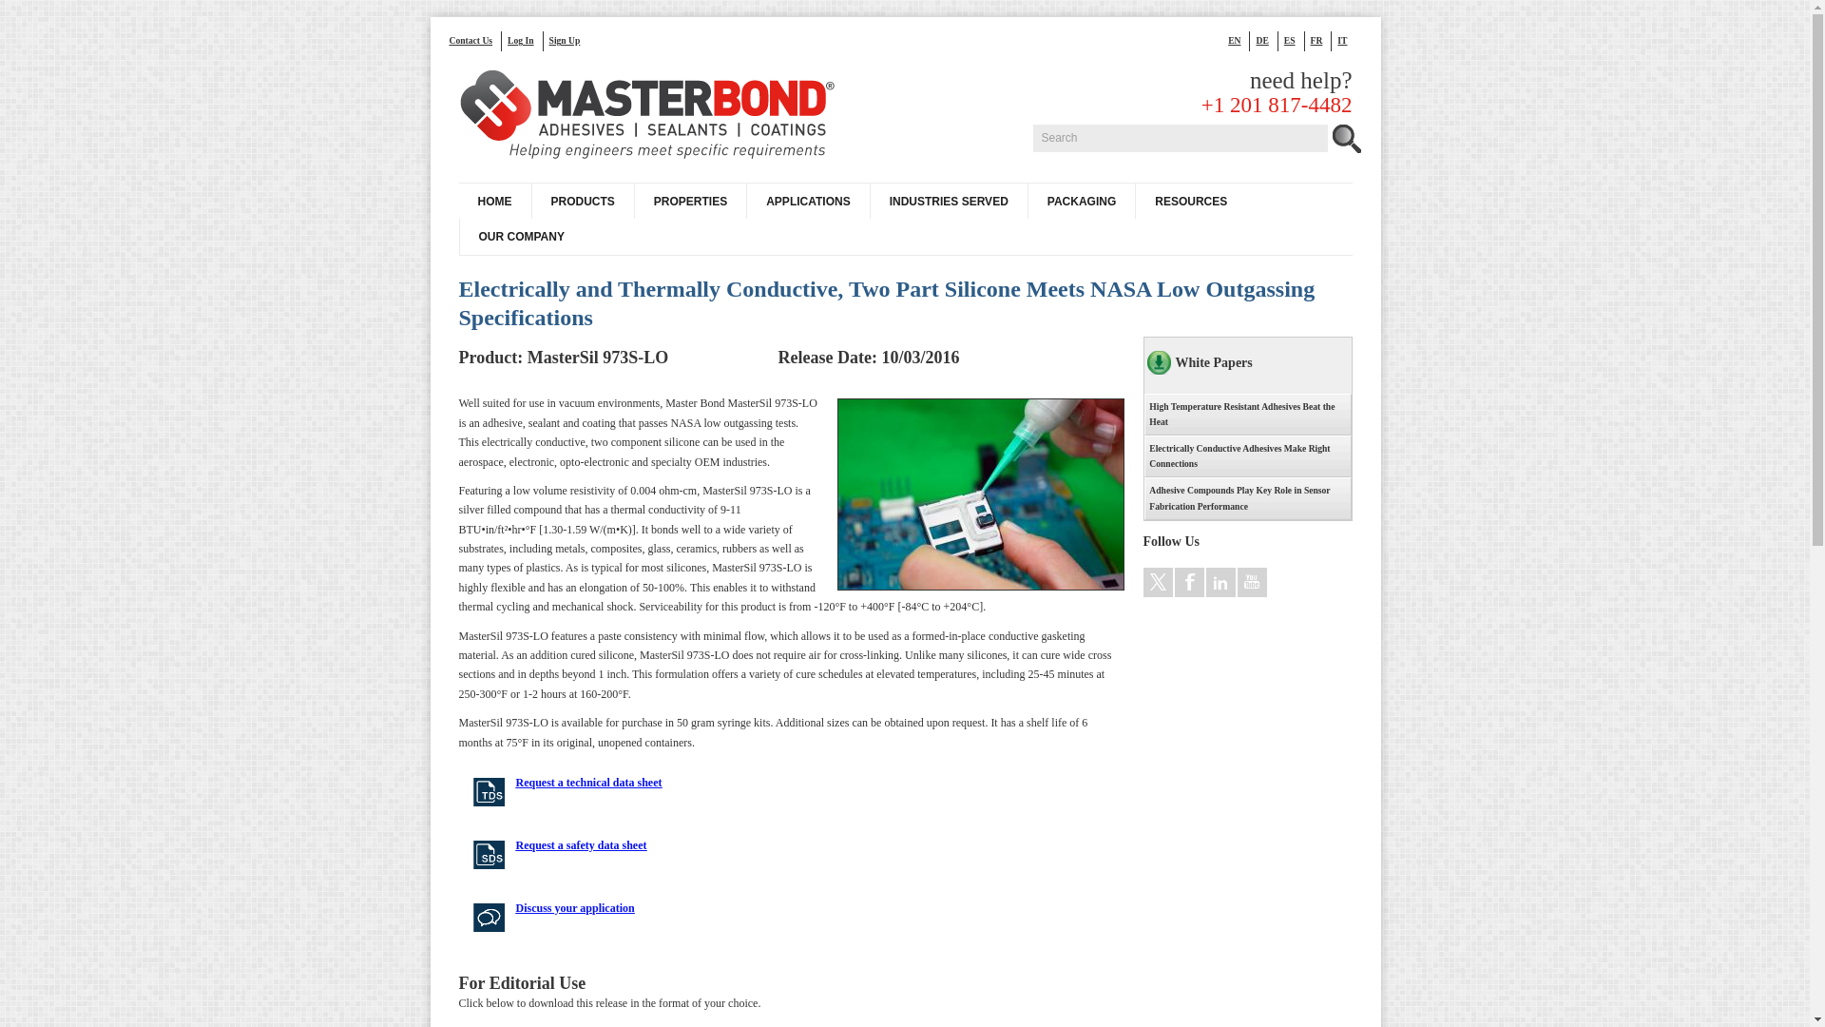 This screenshot has width=1825, height=1027. What do you see at coordinates (1239, 40) in the screenshot?
I see `EN` at bounding box center [1239, 40].